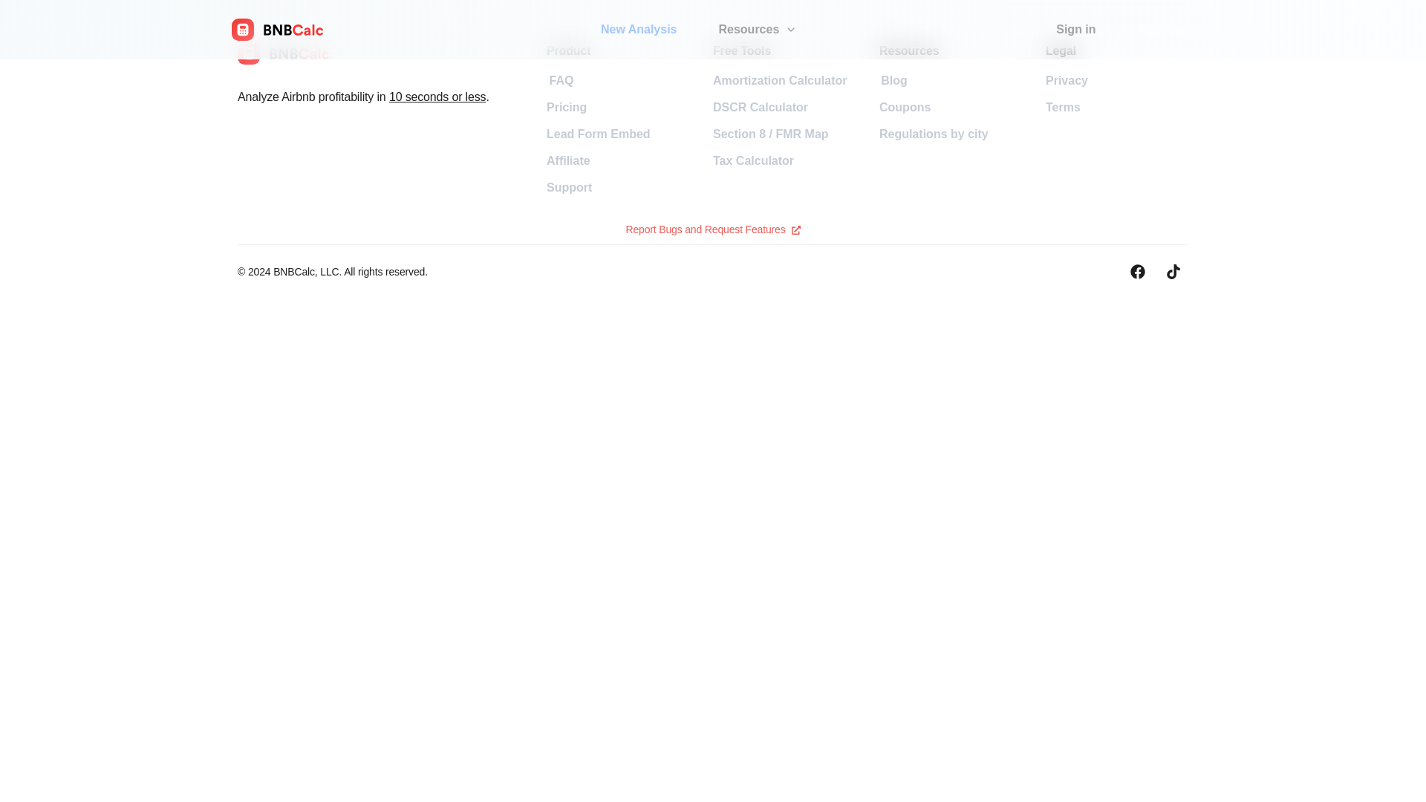  What do you see at coordinates (569, 187) in the screenshot?
I see `Support` at bounding box center [569, 187].